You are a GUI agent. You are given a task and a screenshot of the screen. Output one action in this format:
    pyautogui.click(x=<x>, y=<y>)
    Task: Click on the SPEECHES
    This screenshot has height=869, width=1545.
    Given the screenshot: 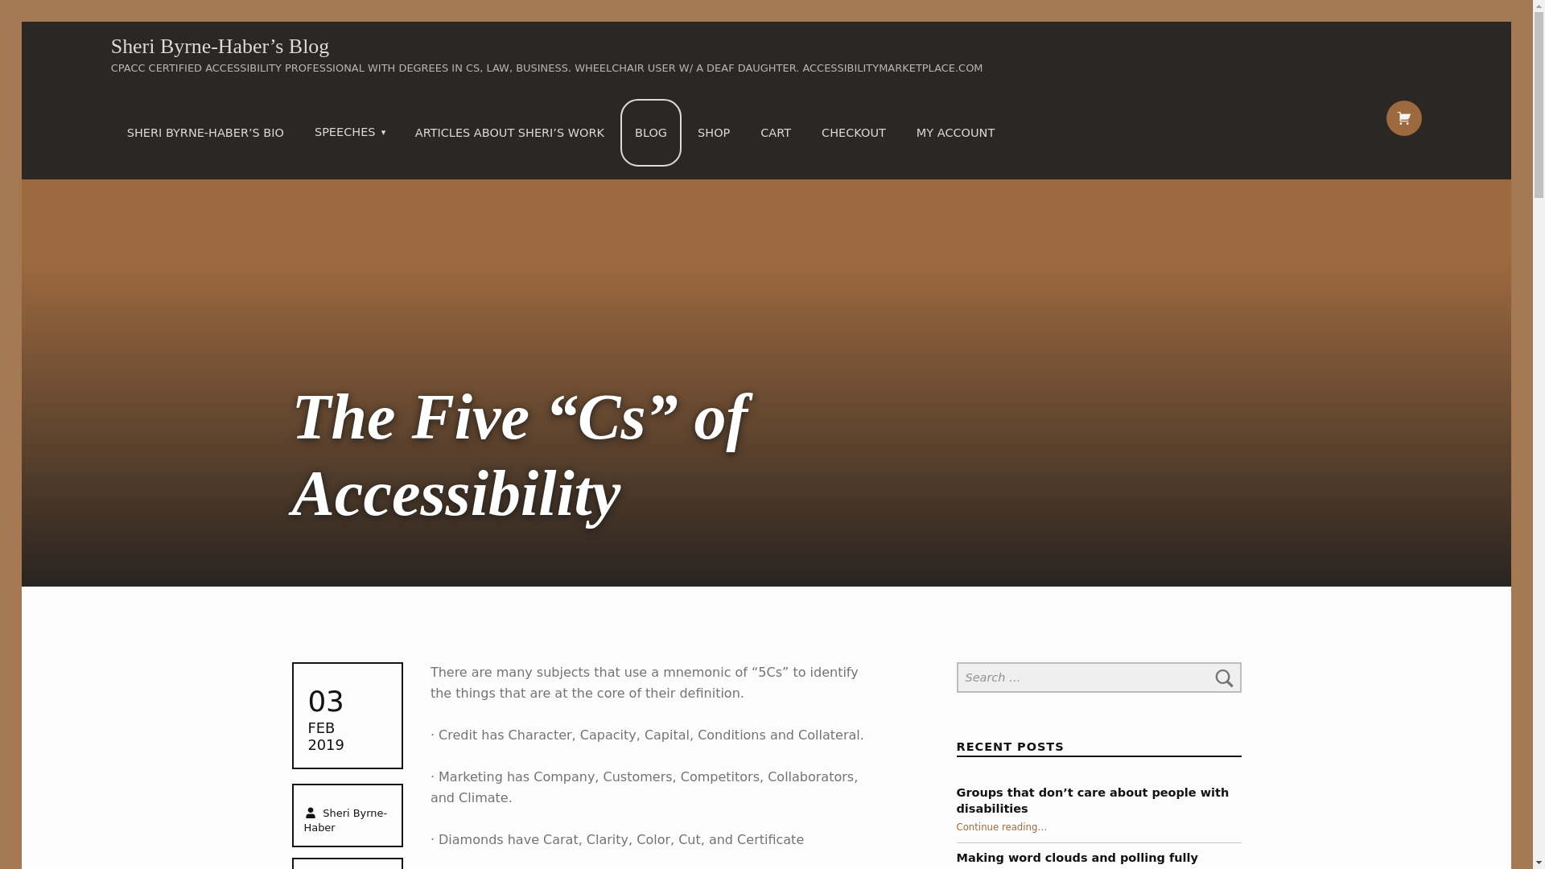 What is the action you would take?
    pyautogui.click(x=352, y=132)
    